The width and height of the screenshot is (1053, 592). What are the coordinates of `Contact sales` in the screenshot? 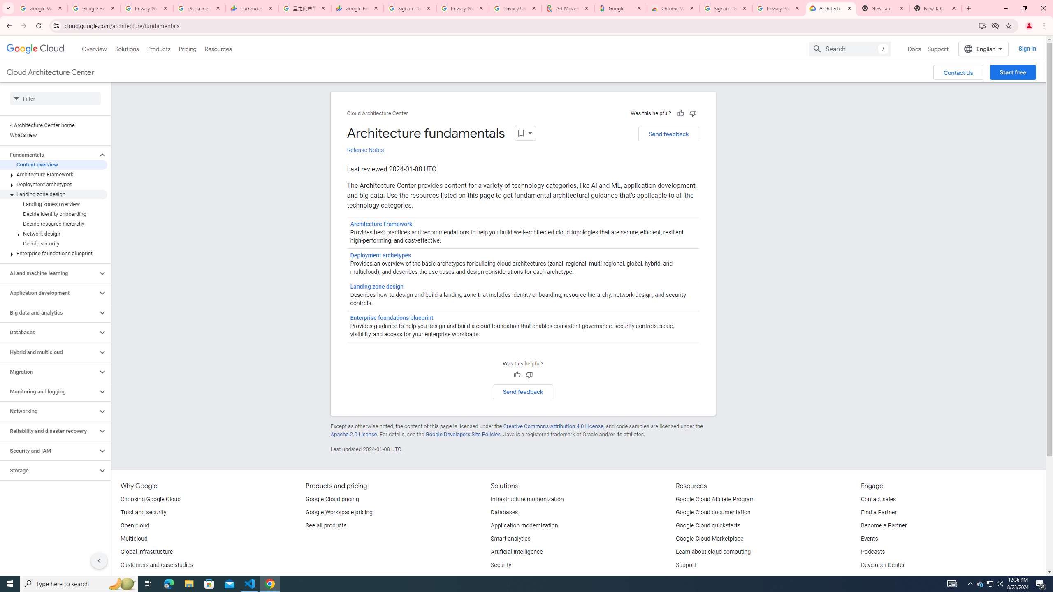 It's located at (879, 499).